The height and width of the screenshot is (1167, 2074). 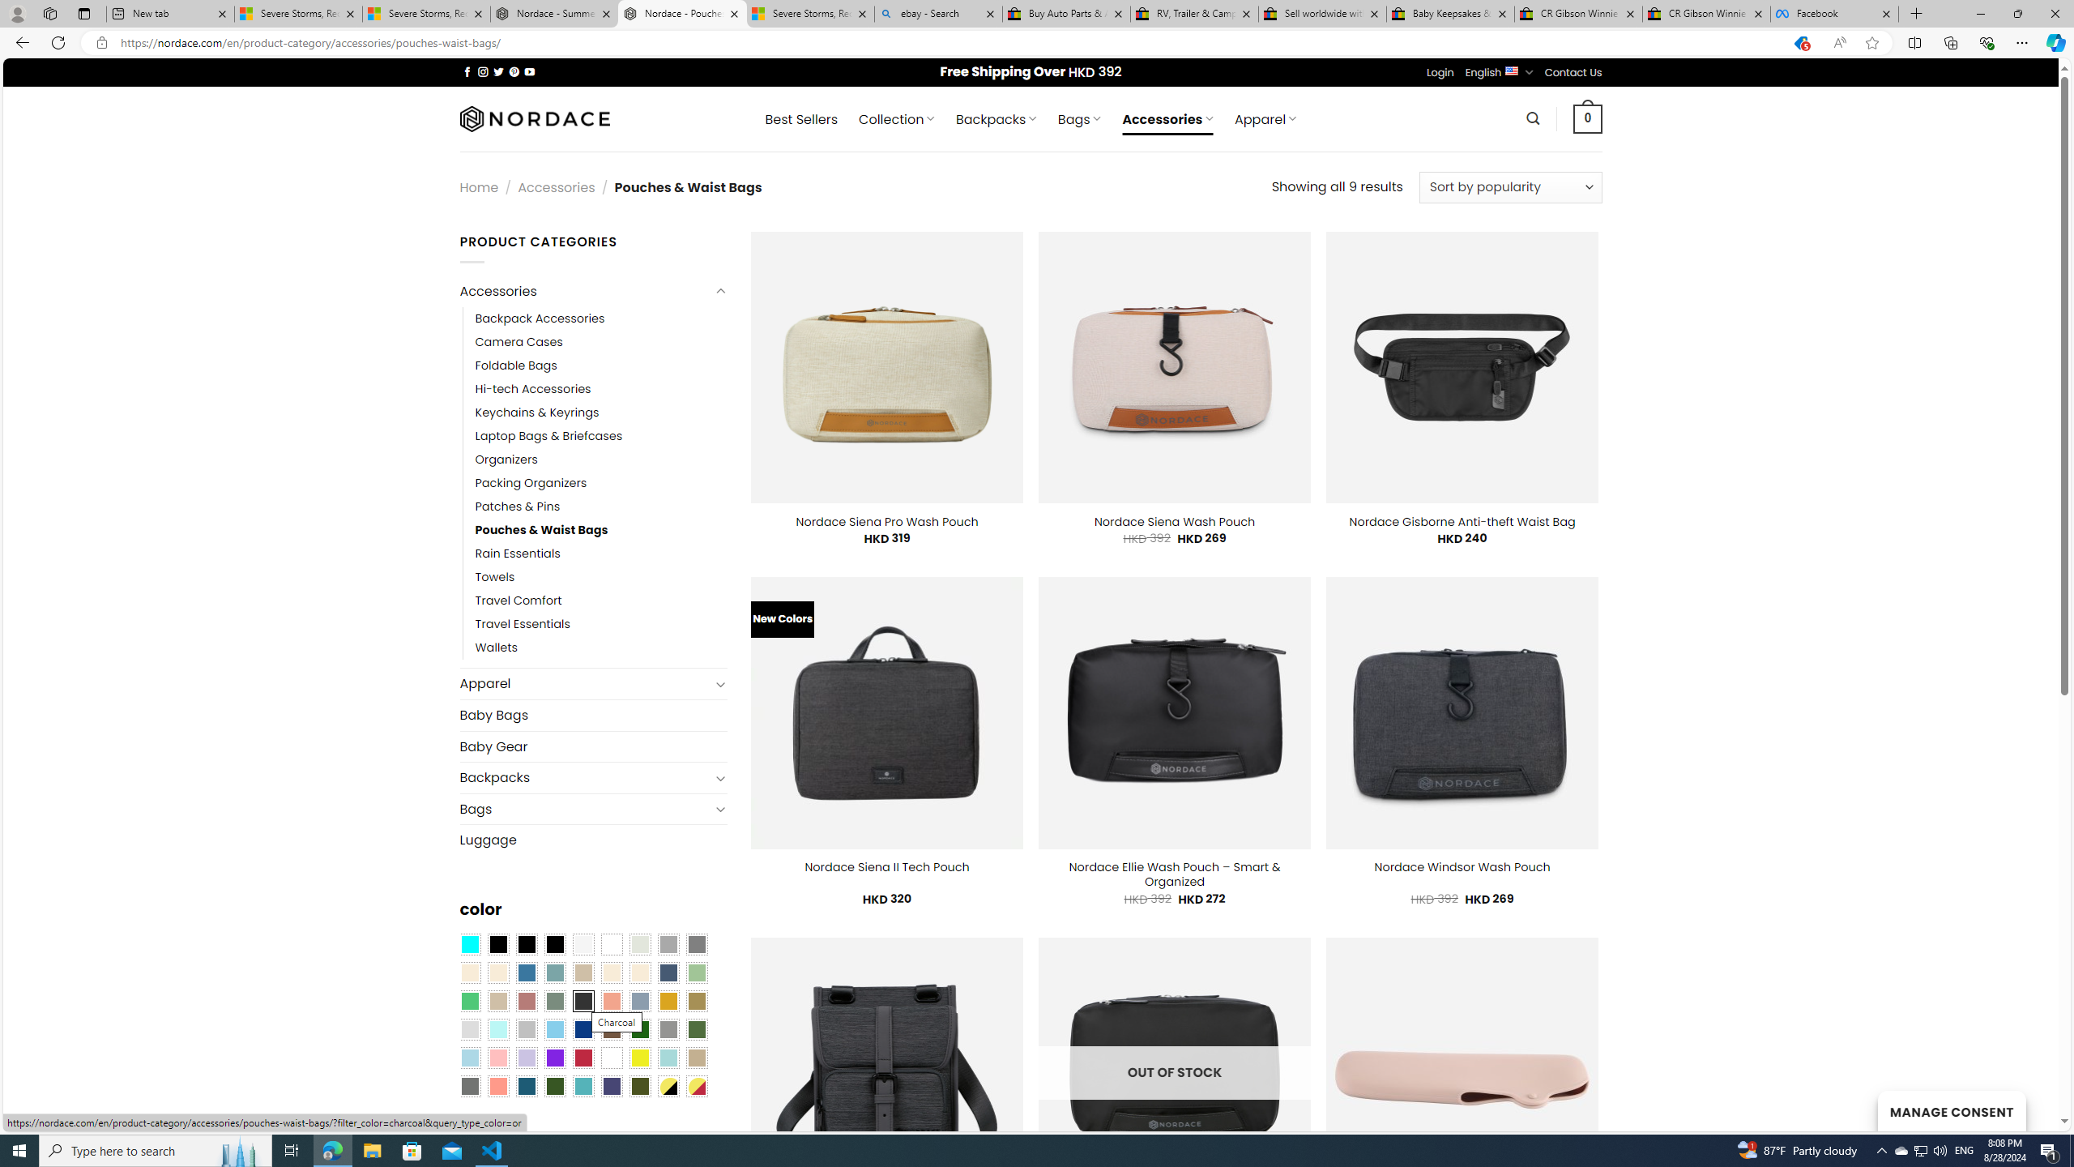 What do you see at coordinates (612, 1086) in the screenshot?
I see `Purple Navy` at bounding box center [612, 1086].